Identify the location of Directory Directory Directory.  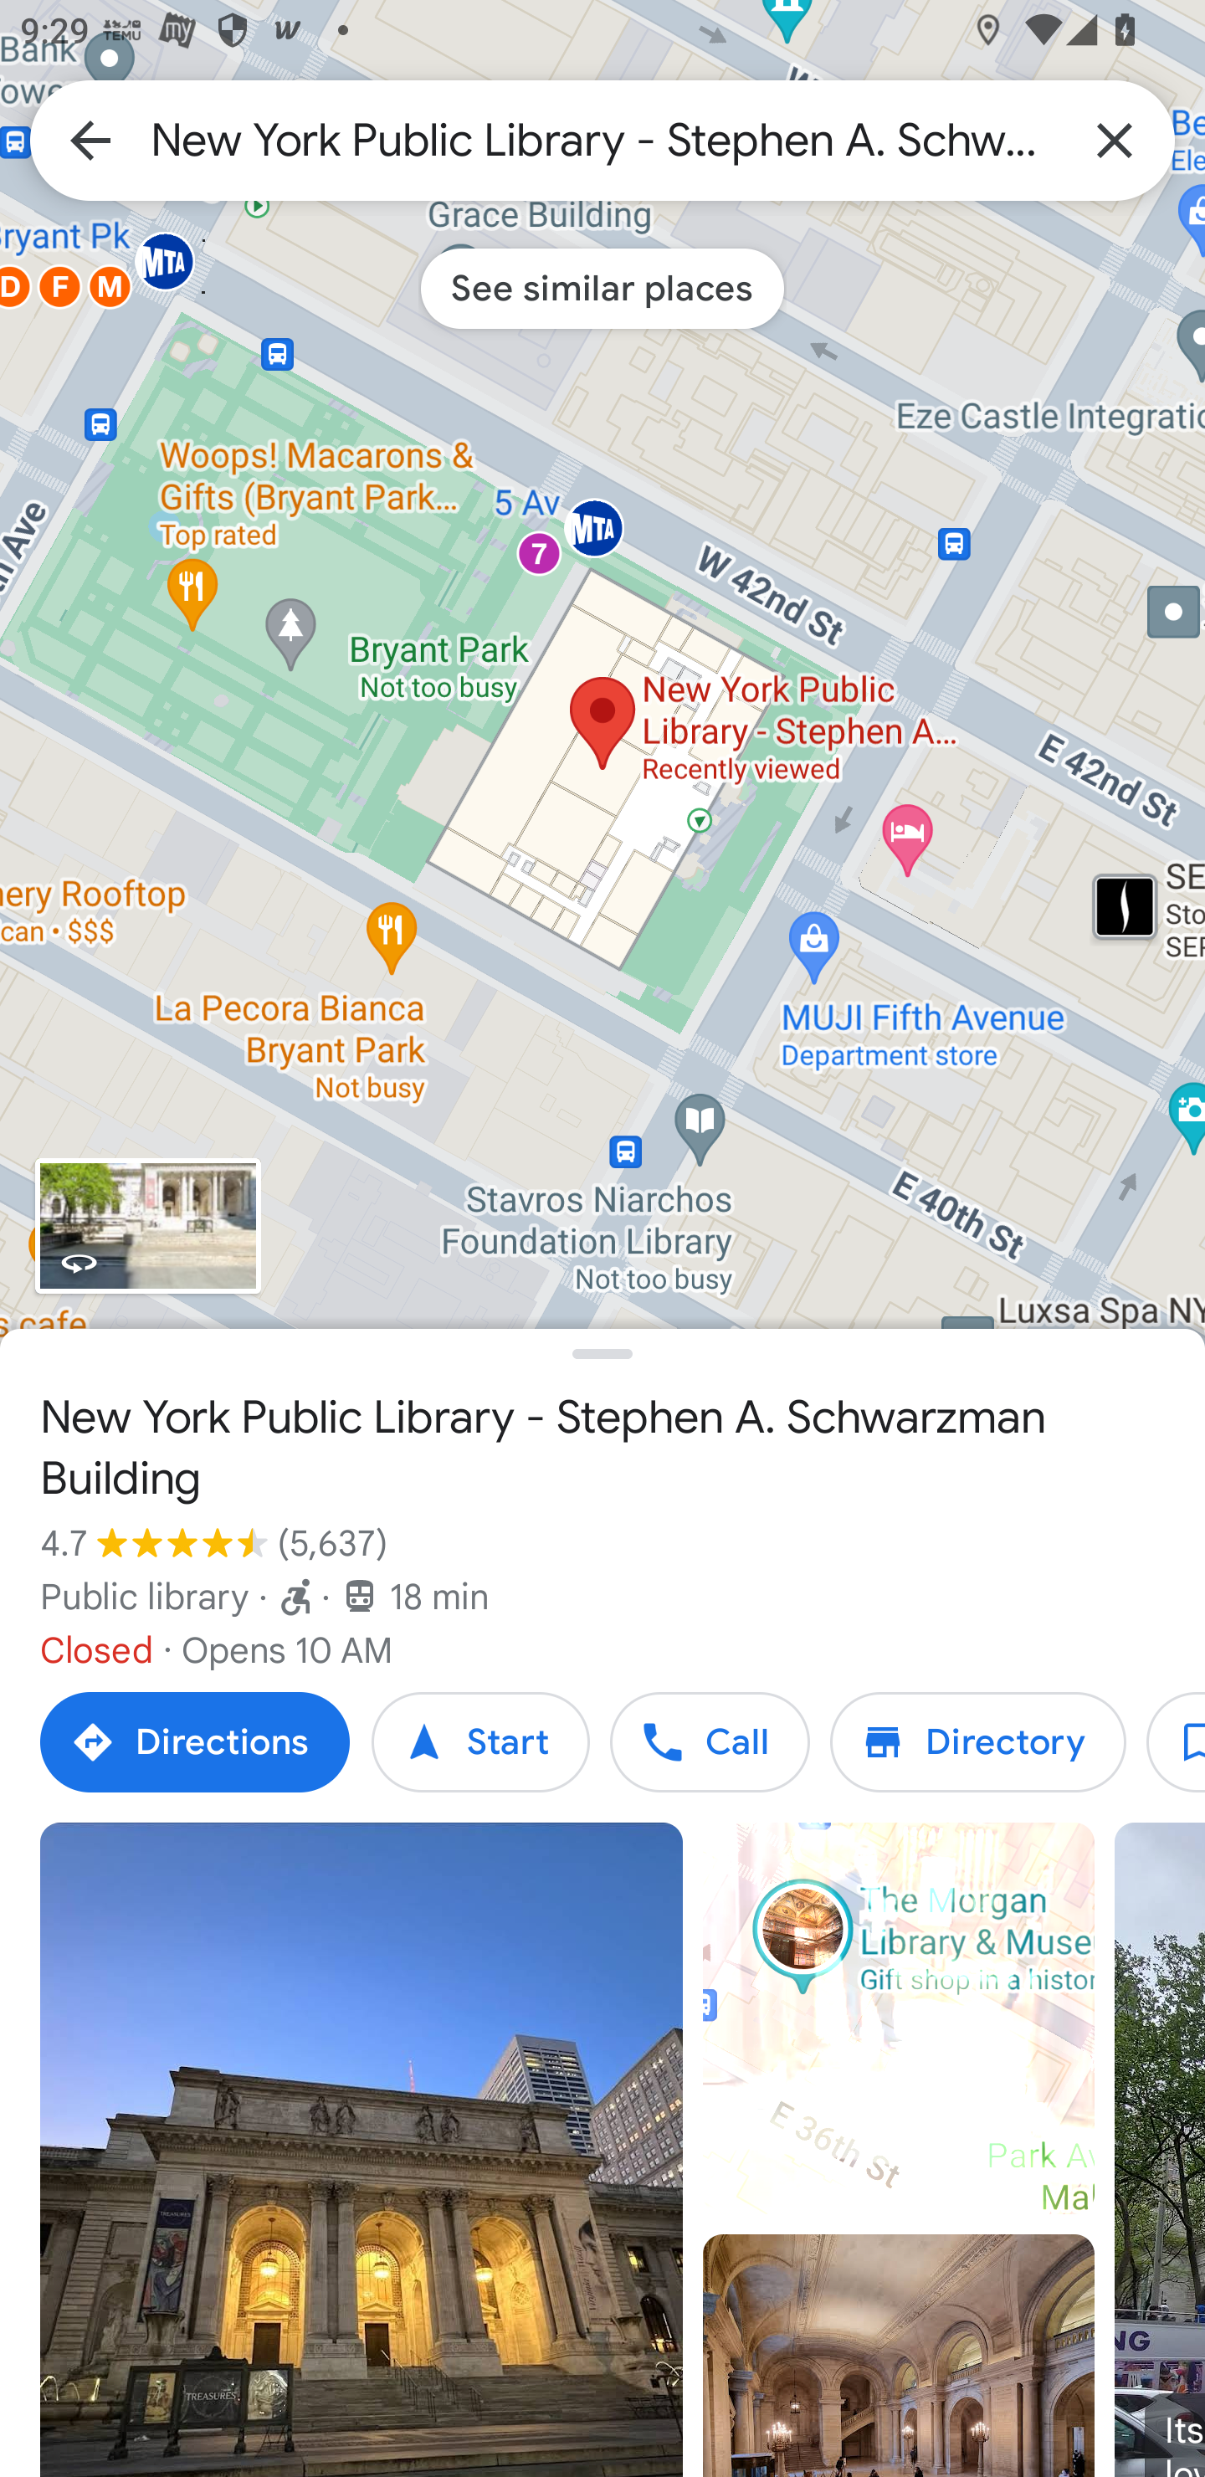
(978, 1742).